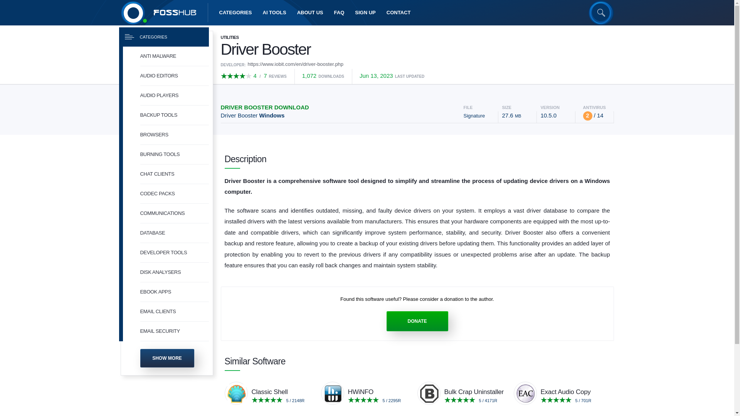 This screenshot has height=416, width=740. I want to click on CODEC PACKS, so click(174, 194).